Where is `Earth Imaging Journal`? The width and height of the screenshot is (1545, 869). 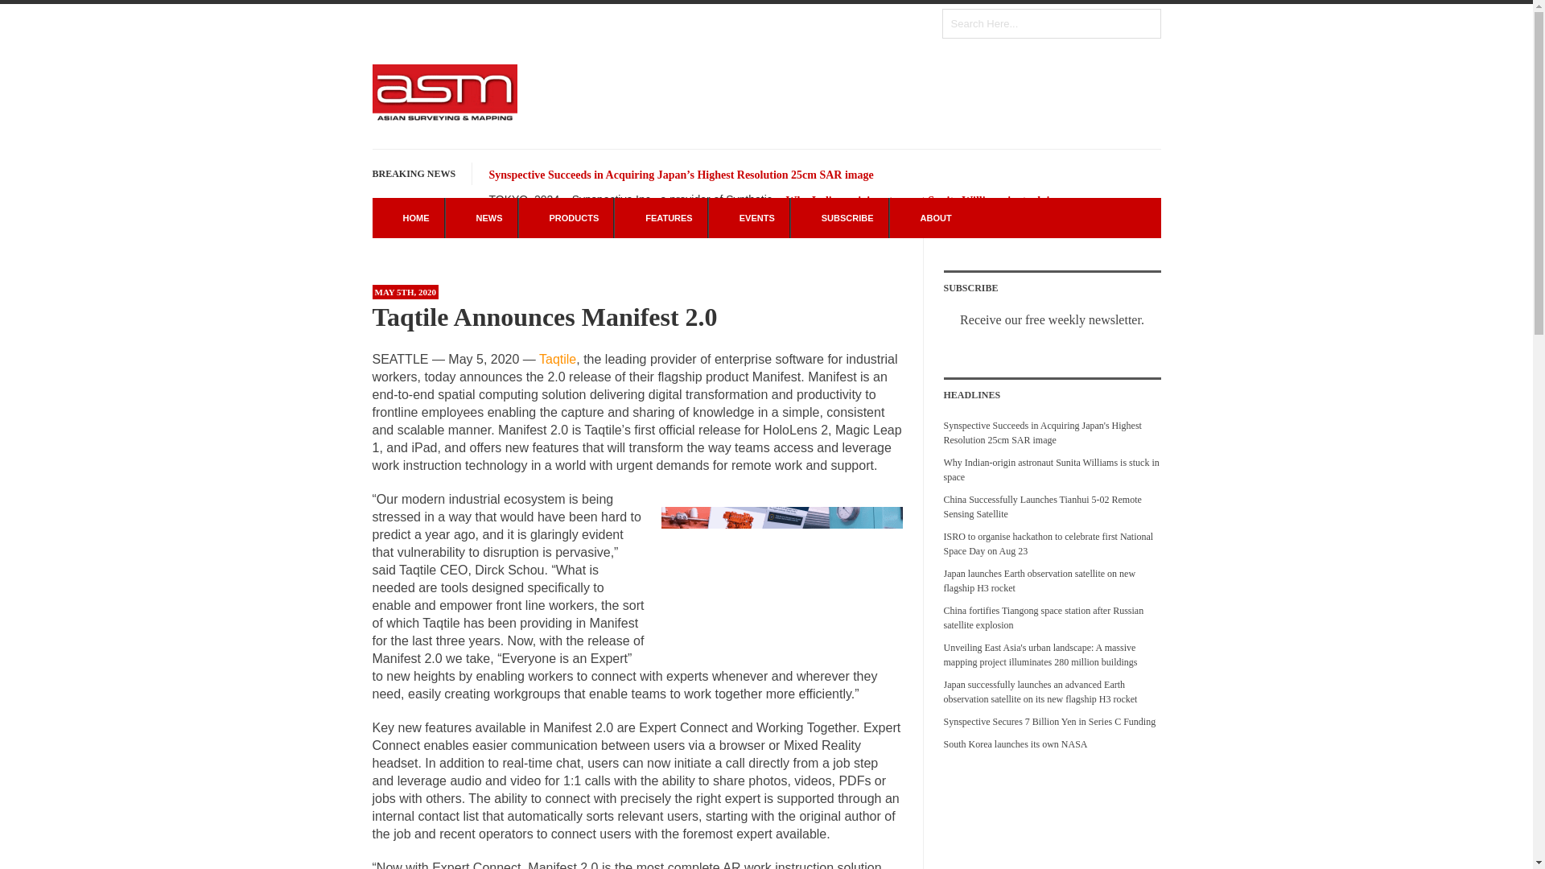
Earth Imaging Journal is located at coordinates (822, 23).